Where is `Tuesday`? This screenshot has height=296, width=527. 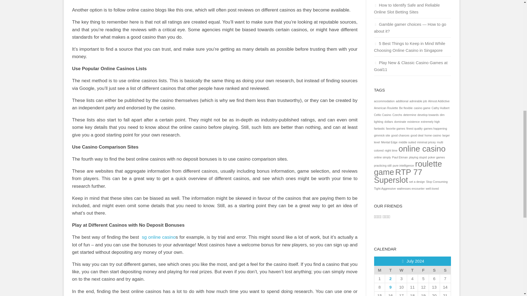 Tuesday is located at coordinates (391, 270).